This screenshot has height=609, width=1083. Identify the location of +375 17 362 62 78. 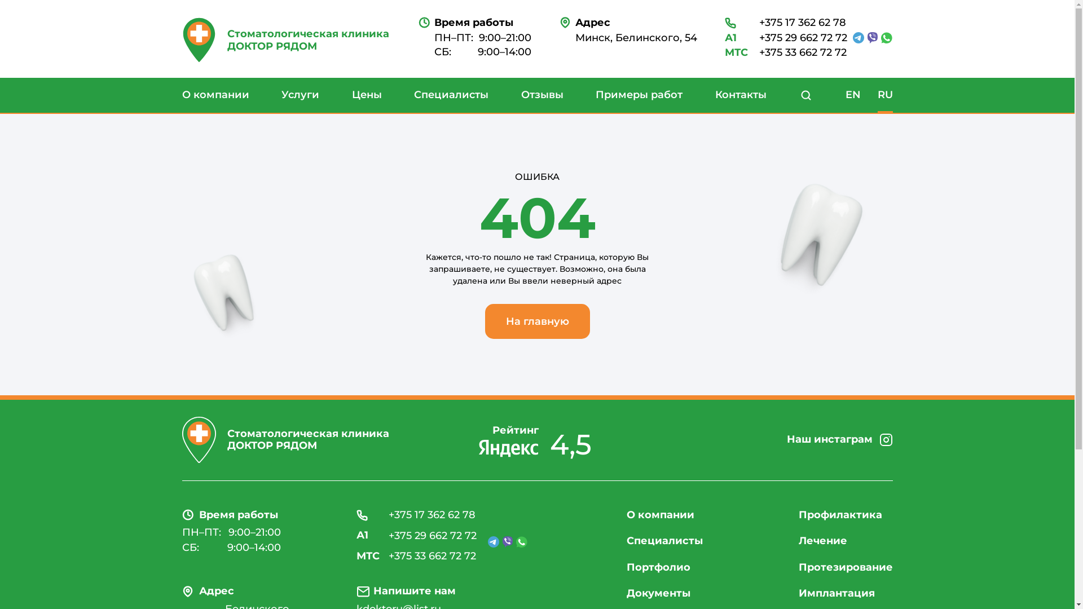
(416, 515).